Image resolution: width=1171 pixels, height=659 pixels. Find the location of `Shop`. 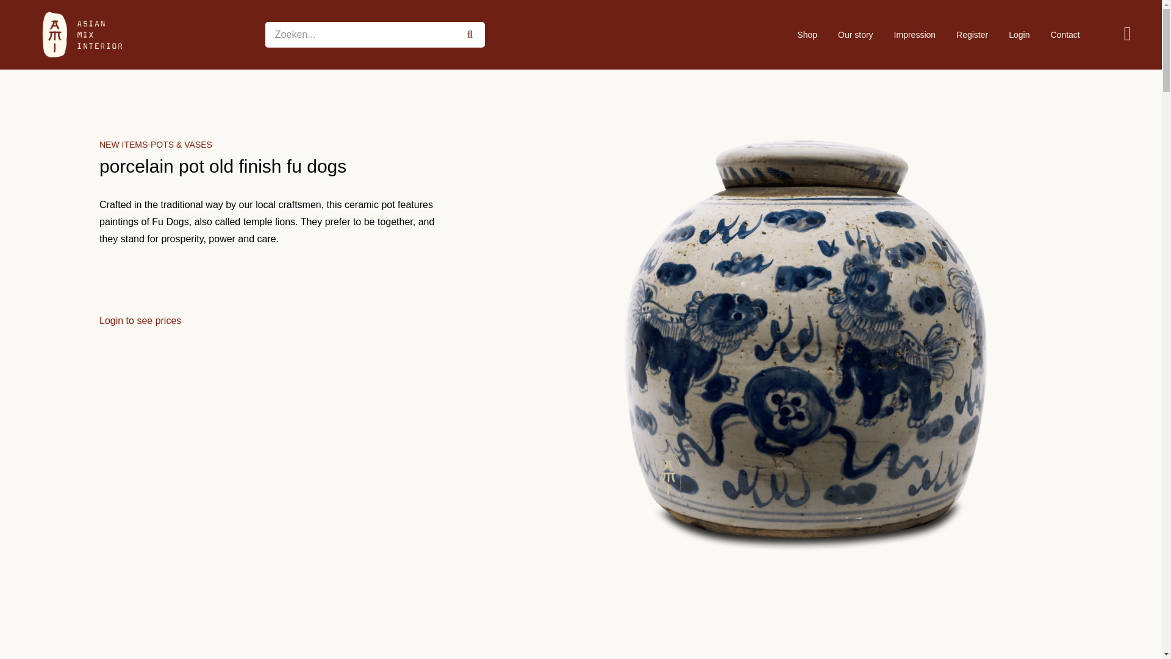

Shop is located at coordinates (808, 34).